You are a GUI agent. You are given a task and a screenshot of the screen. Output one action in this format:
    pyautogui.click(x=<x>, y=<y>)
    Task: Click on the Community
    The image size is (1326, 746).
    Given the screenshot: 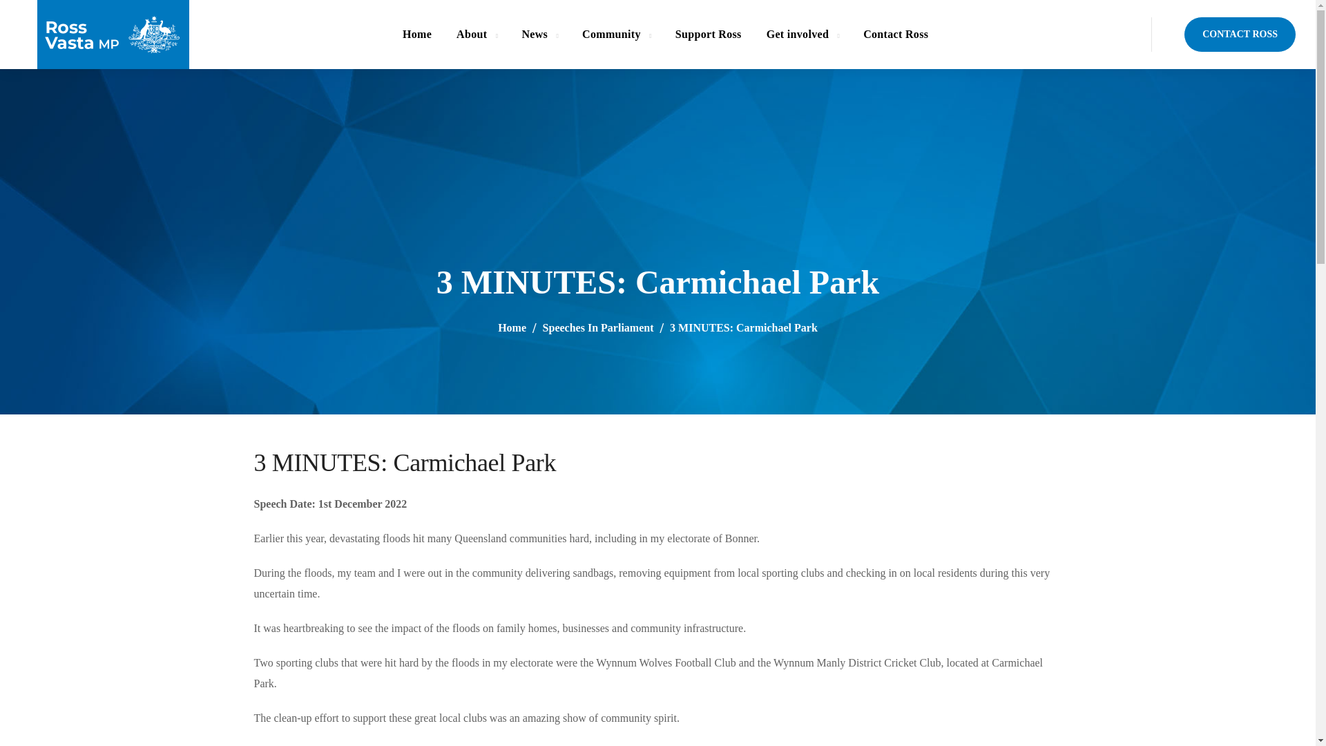 What is the action you would take?
    pyautogui.click(x=616, y=35)
    